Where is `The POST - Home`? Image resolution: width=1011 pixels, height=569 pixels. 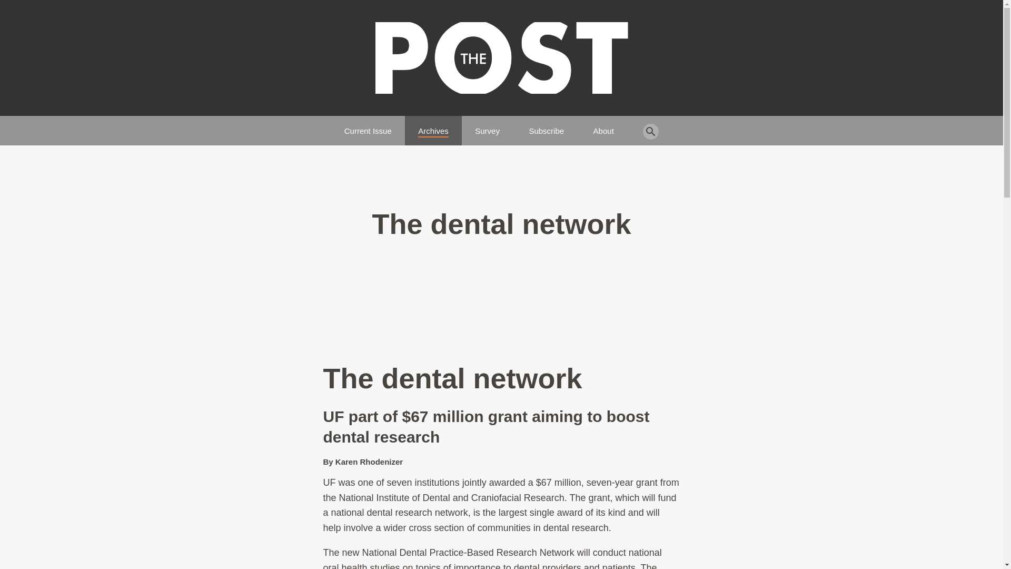
The POST - Home is located at coordinates (501, 58).